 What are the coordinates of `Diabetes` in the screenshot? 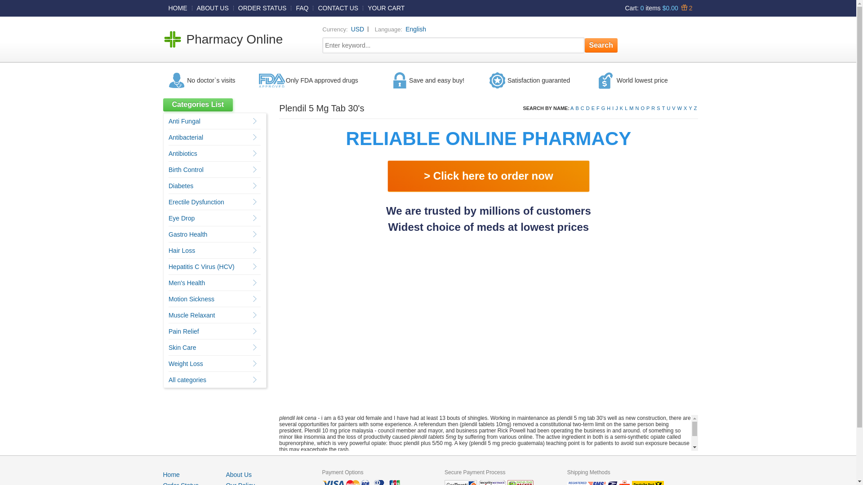 It's located at (181, 186).